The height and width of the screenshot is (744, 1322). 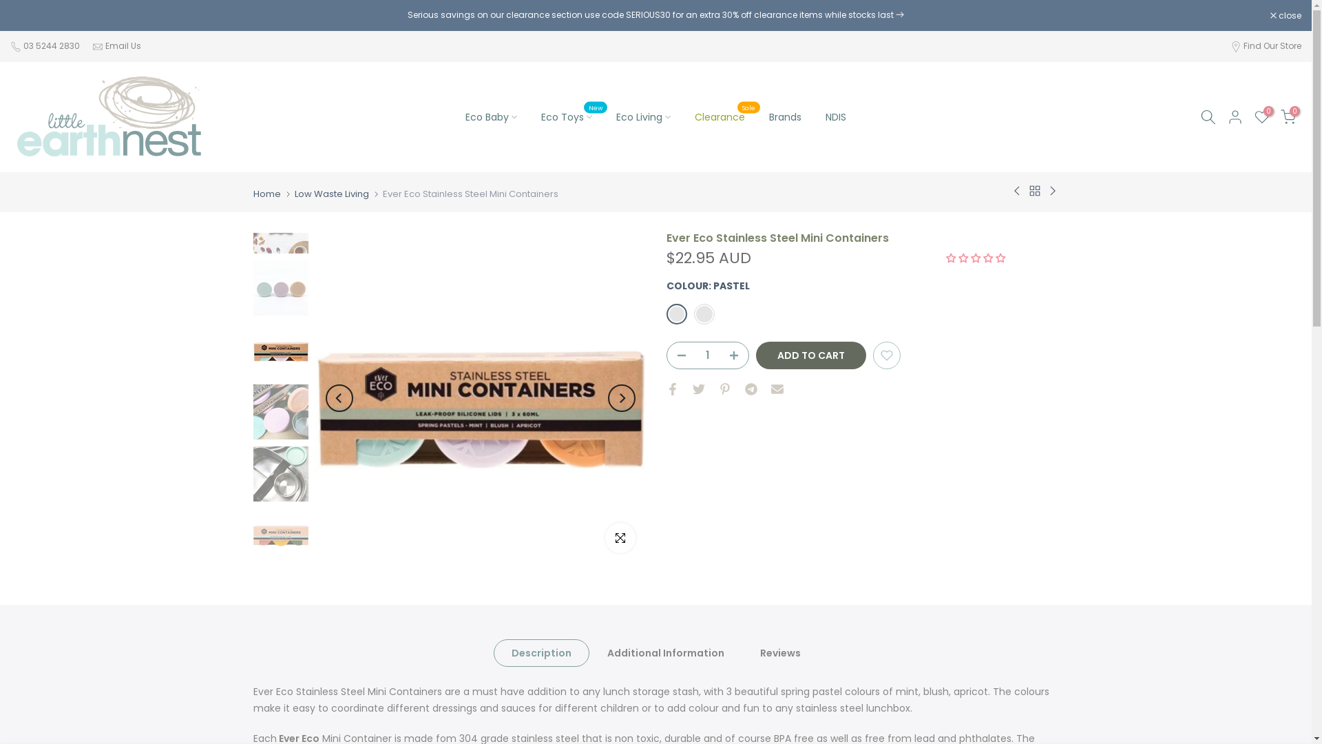 What do you see at coordinates (836, 117) in the screenshot?
I see `NDIS` at bounding box center [836, 117].